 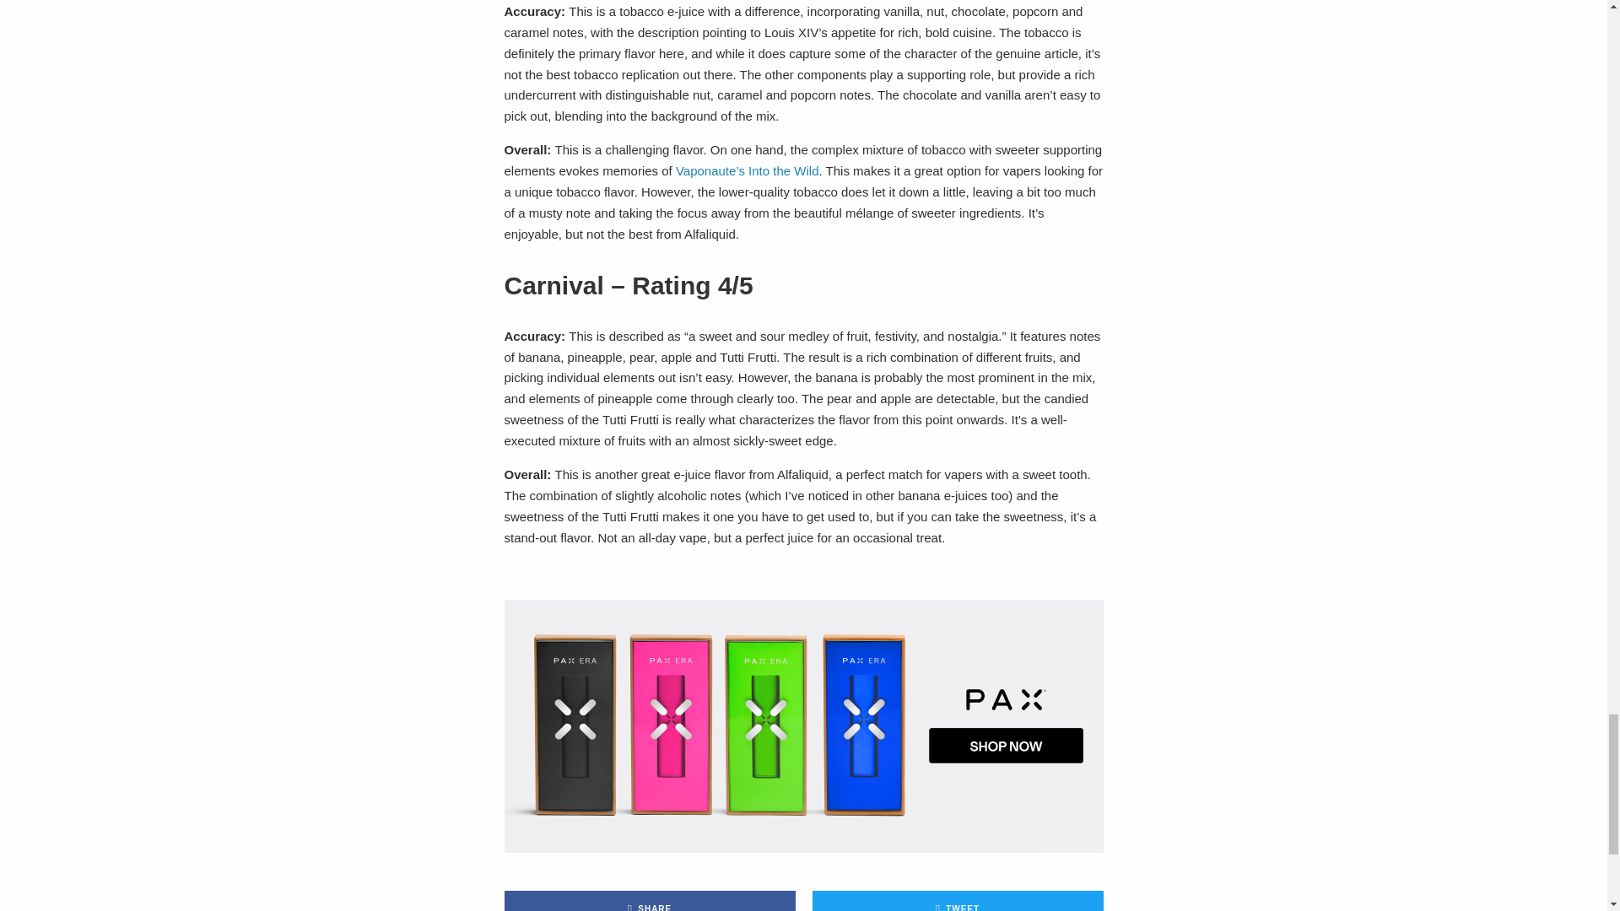 I want to click on SHARE, so click(x=650, y=901).